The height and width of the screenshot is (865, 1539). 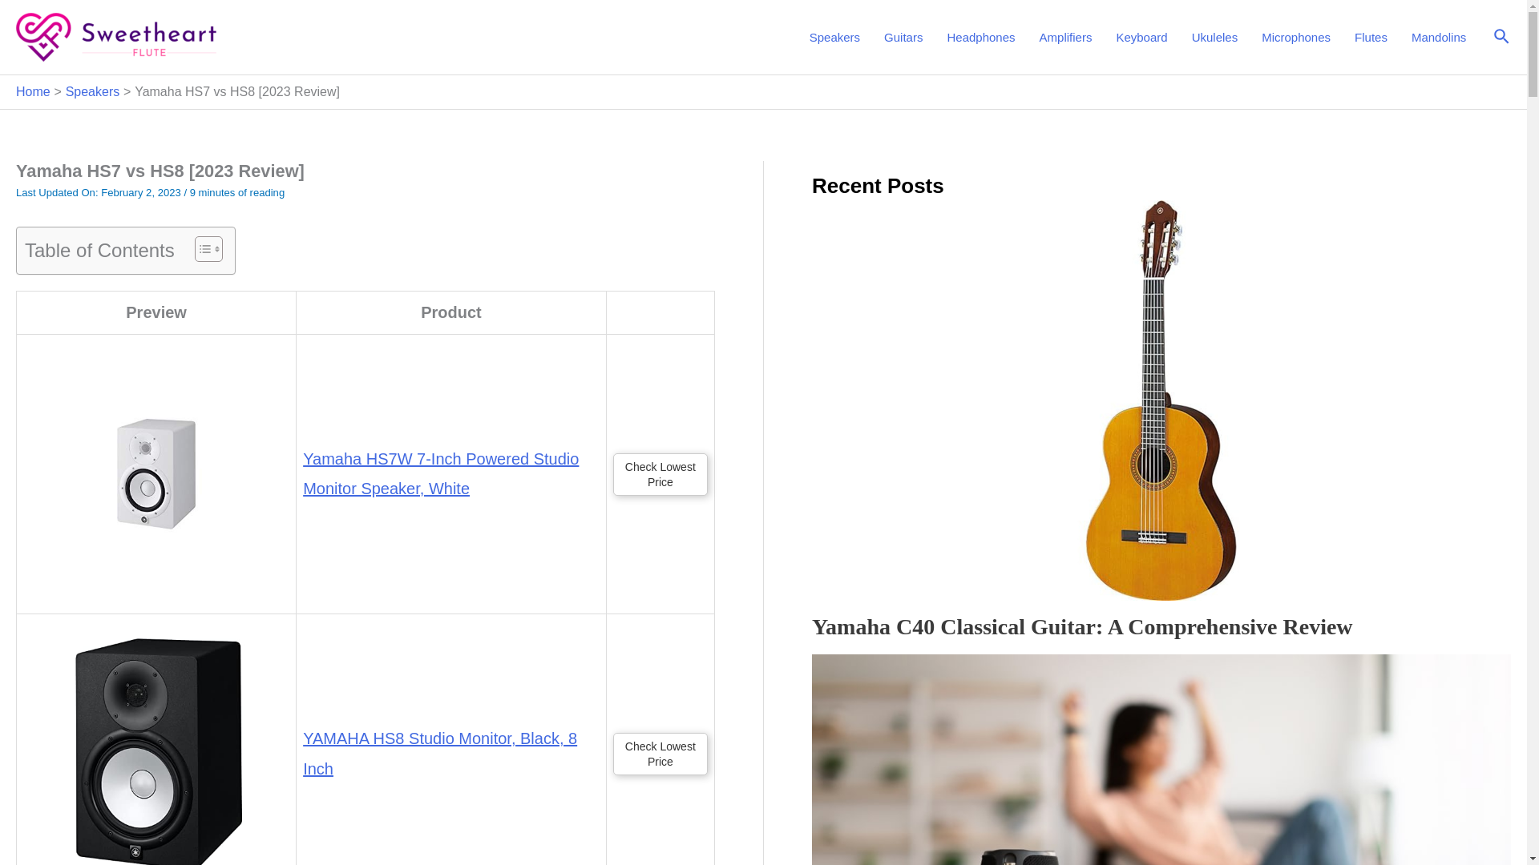 What do you see at coordinates (660, 753) in the screenshot?
I see `Check Lowest Price` at bounding box center [660, 753].